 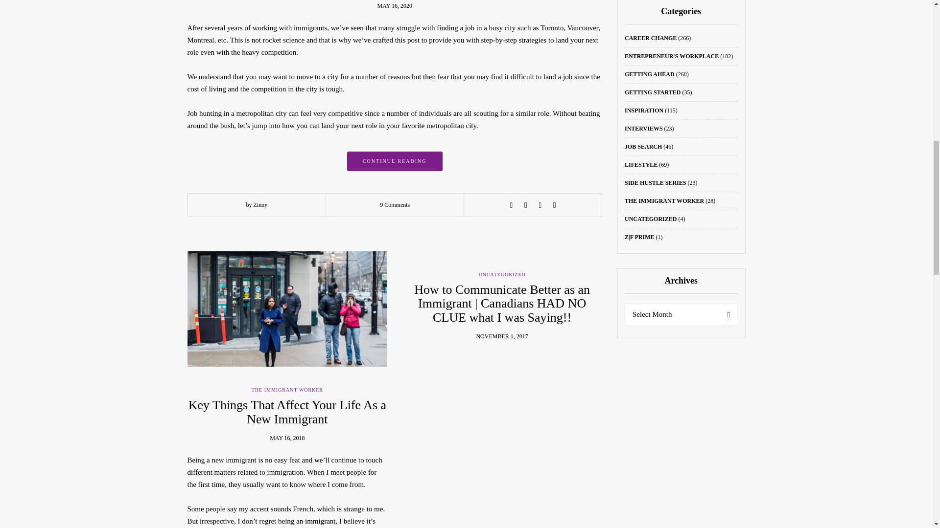 What do you see at coordinates (526, 205) in the screenshot?
I see `Tweet this` at bounding box center [526, 205].